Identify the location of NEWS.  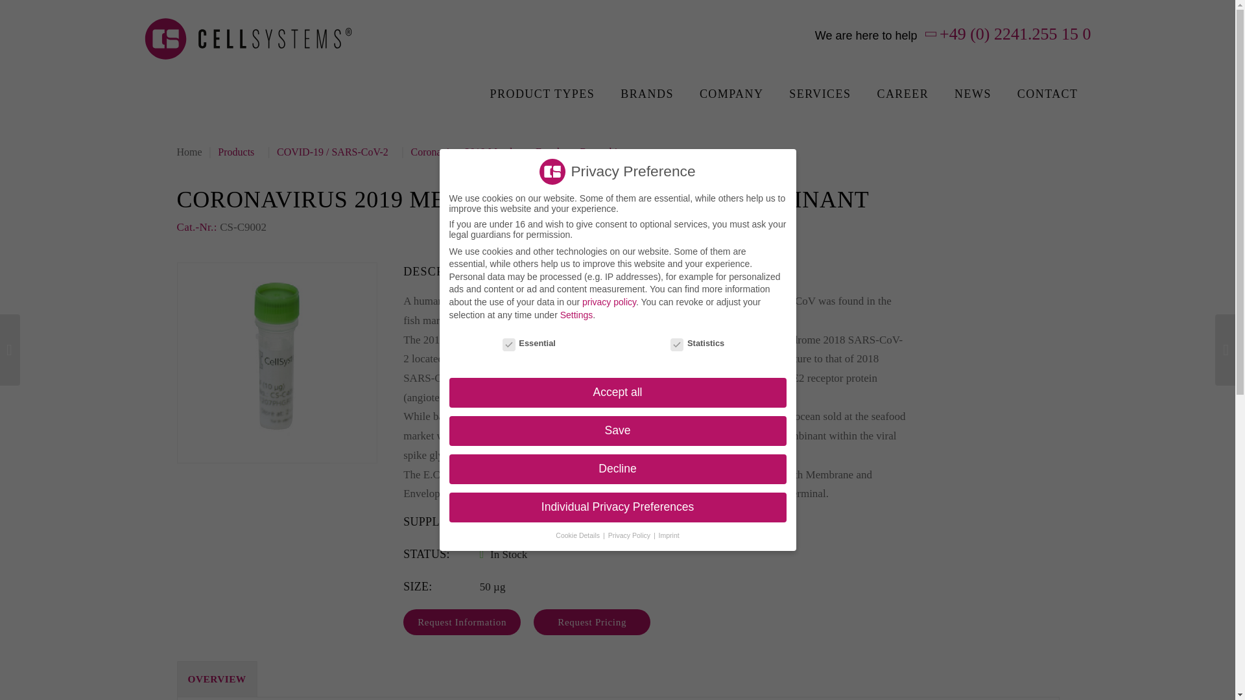
(973, 93).